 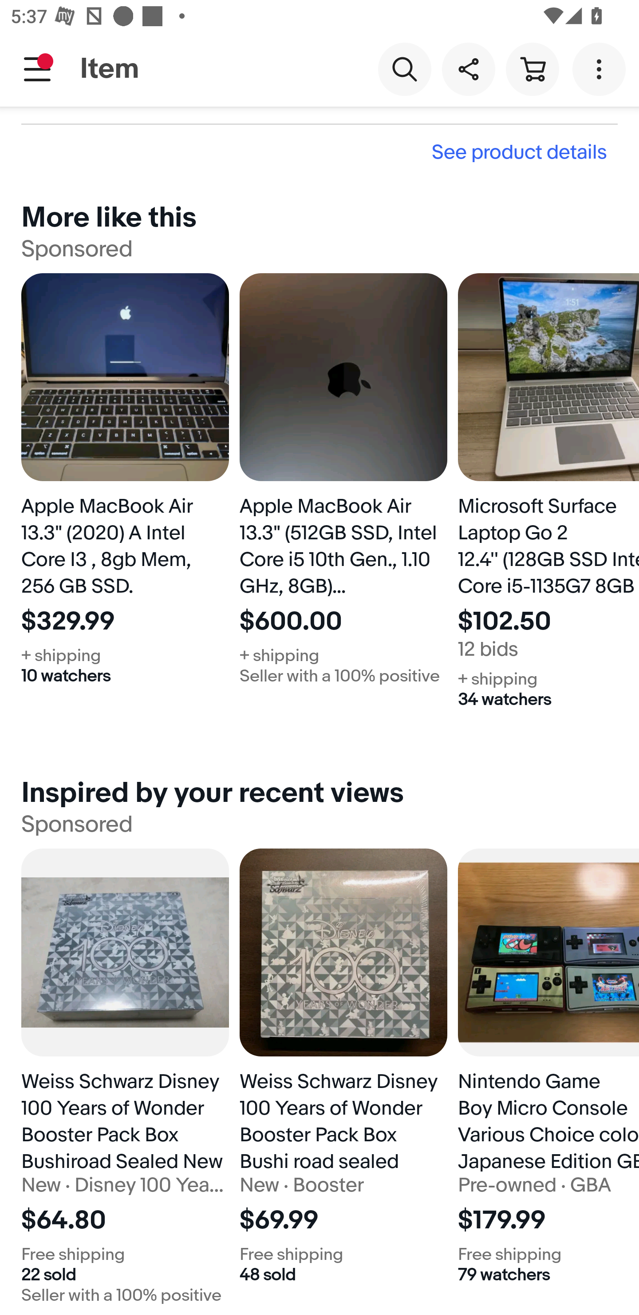 What do you see at coordinates (319, 151) in the screenshot?
I see `See product details` at bounding box center [319, 151].